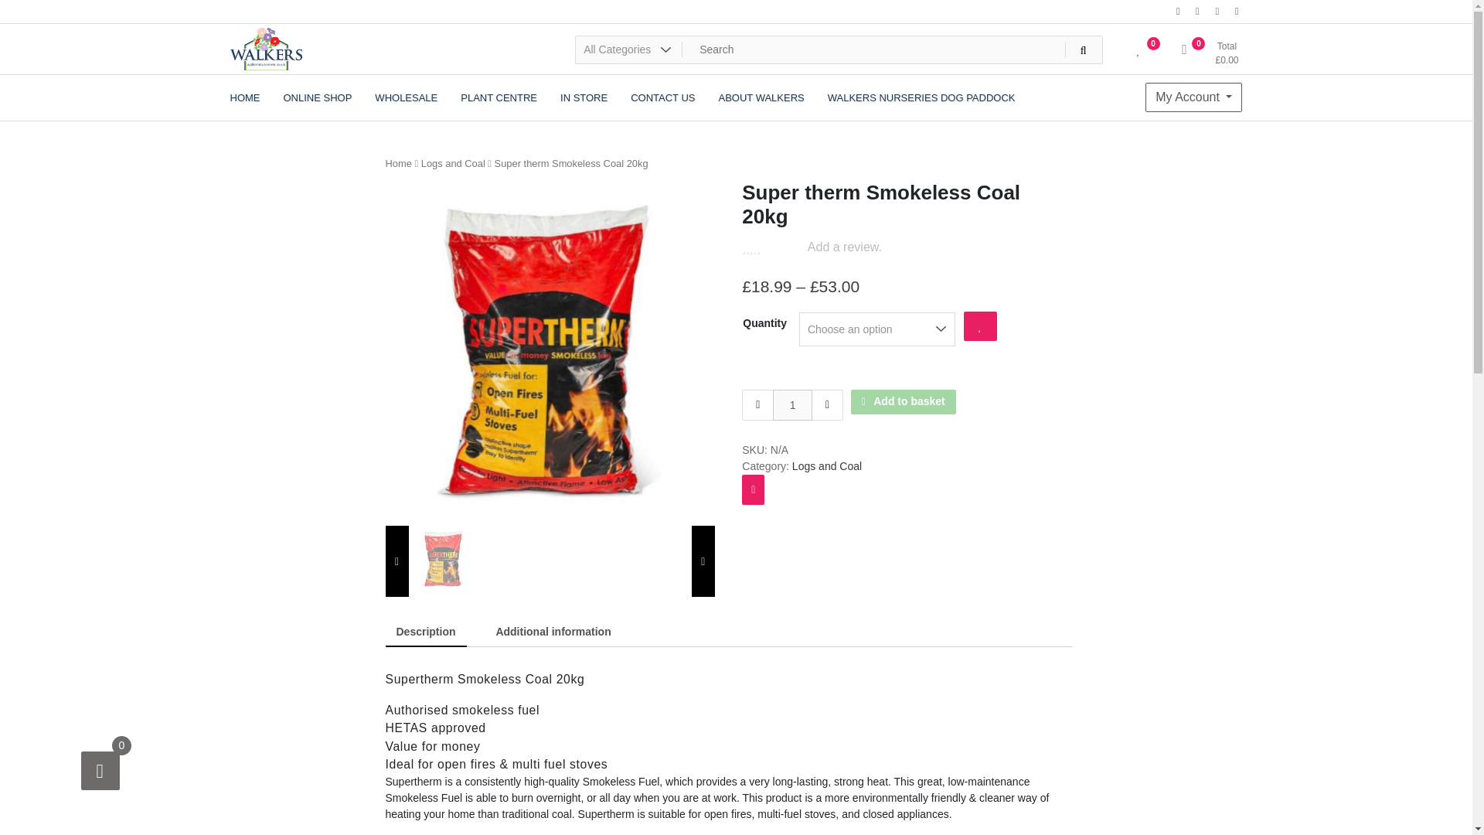 Image resolution: width=1484 pixels, height=835 pixels. Describe the element at coordinates (845, 246) in the screenshot. I see `Add a review.` at that location.